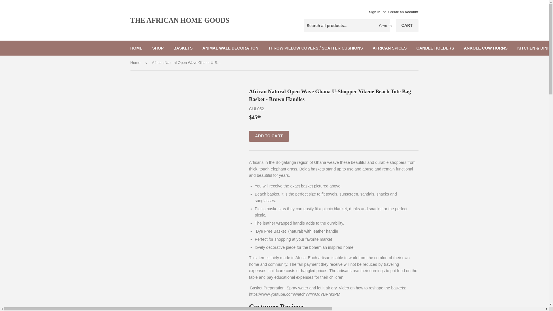 This screenshot has width=553, height=311. Describe the element at coordinates (183, 48) in the screenshot. I see `BASKETS` at that location.